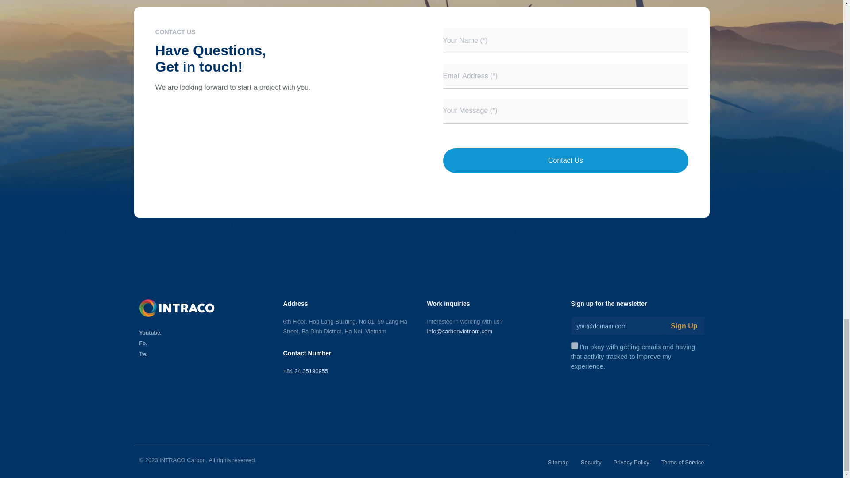 This screenshot has width=850, height=478. Describe the element at coordinates (565, 160) in the screenshot. I see `Contact Us` at that location.